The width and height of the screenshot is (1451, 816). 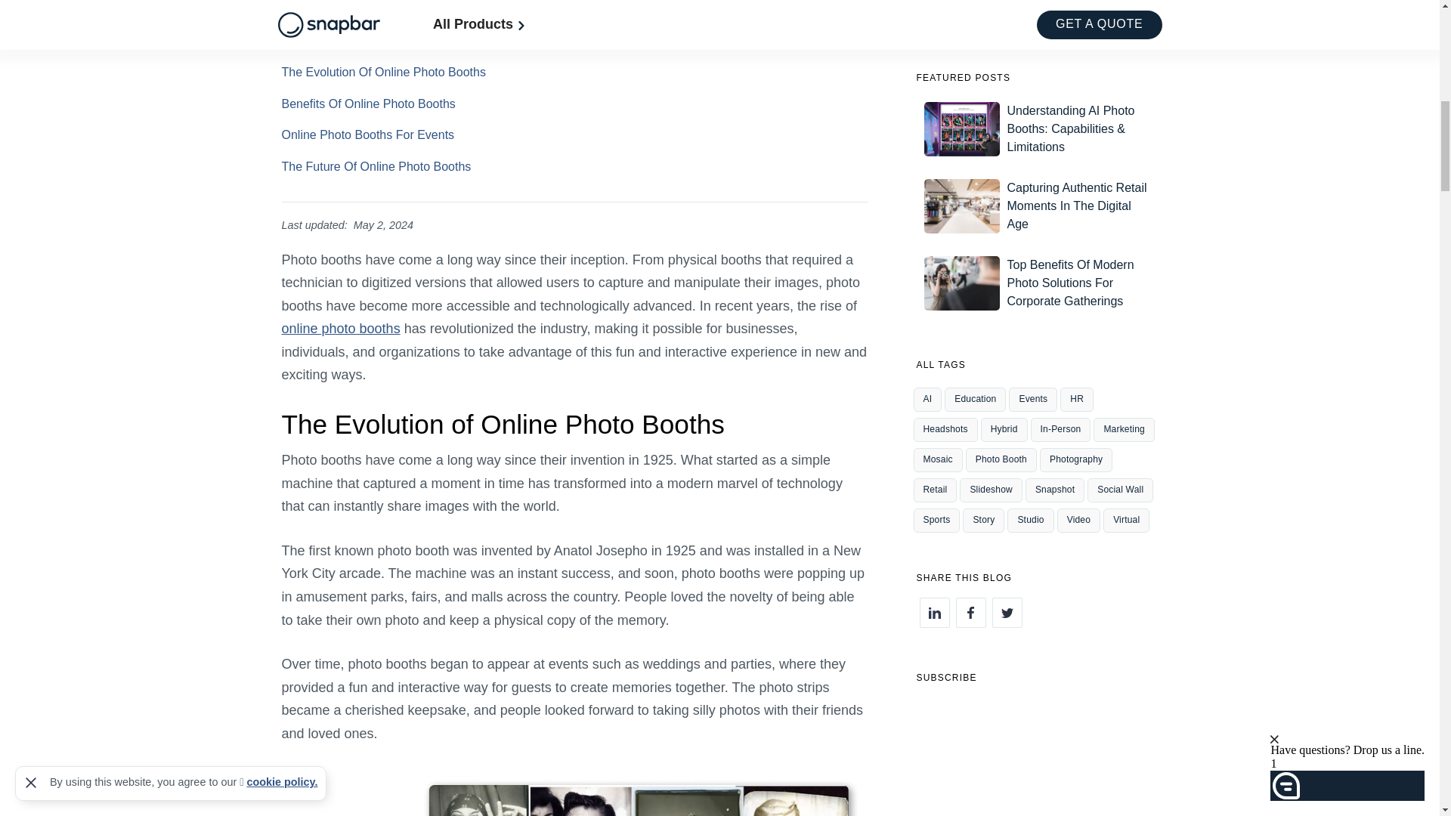 What do you see at coordinates (382, 72) in the screenshot?
I see `The Evolution Of Online Photo Booths` at bounding box center [382, 72].